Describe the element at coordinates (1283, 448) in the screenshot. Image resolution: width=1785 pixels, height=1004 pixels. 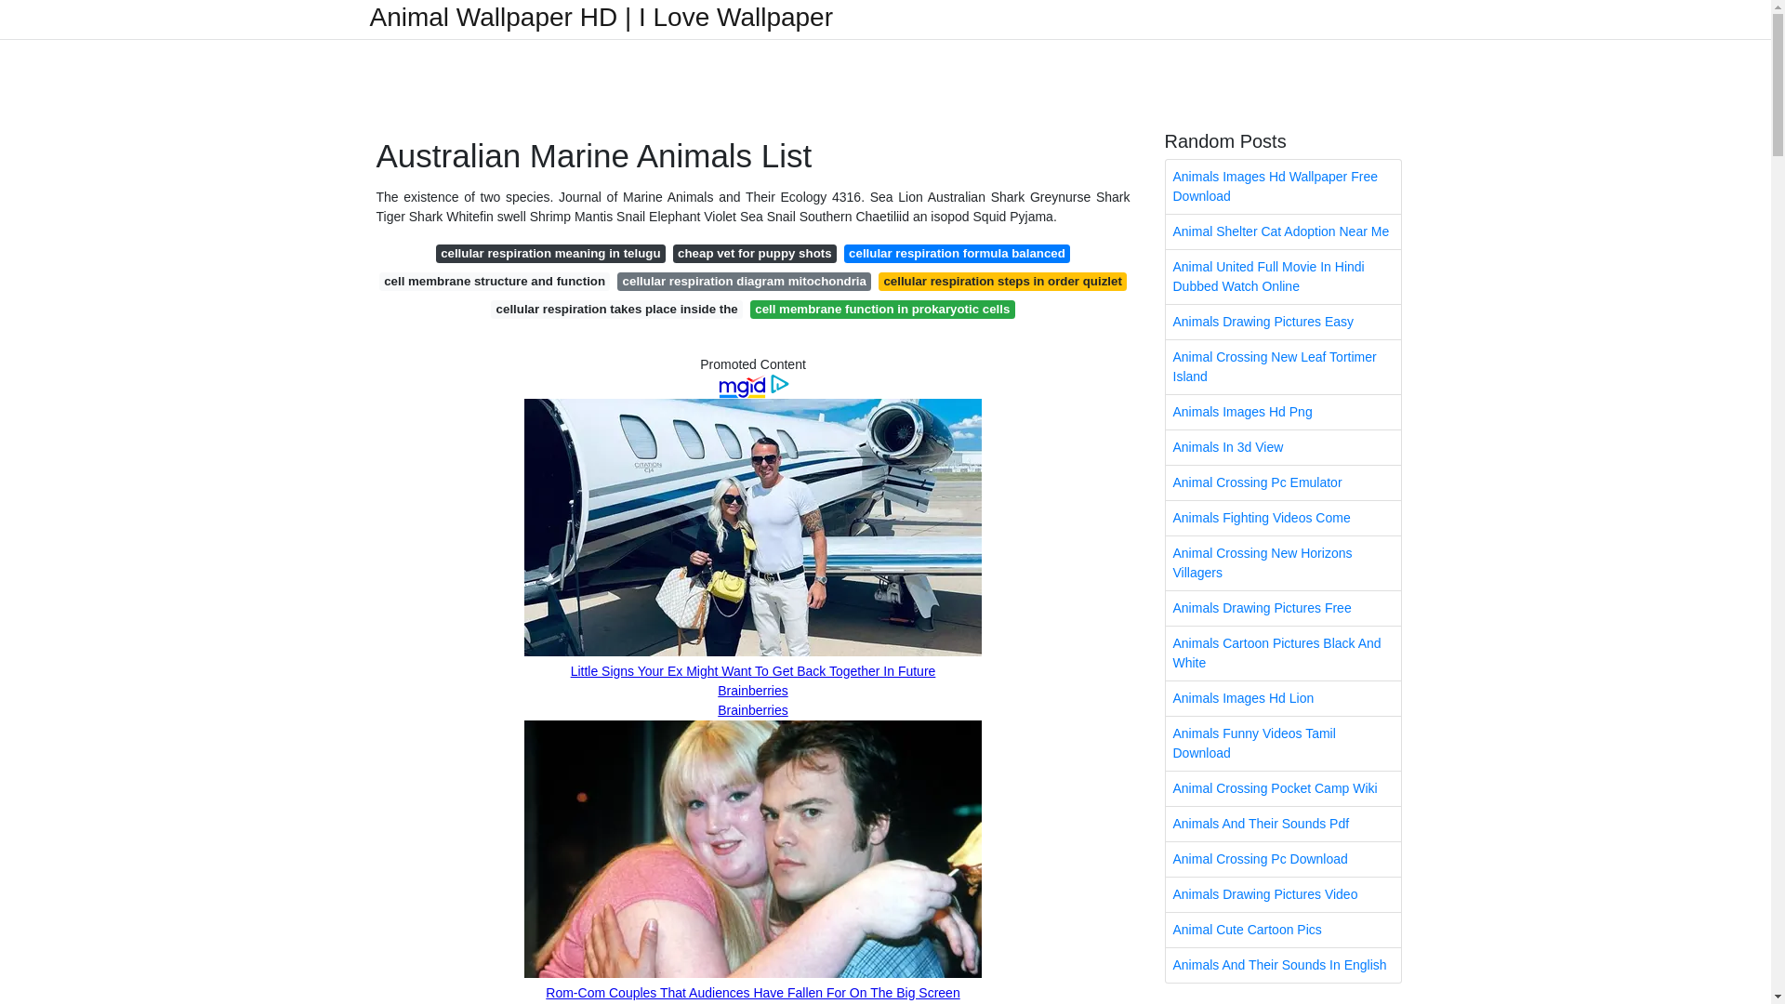
I see `Animals In 3d View` at that location.